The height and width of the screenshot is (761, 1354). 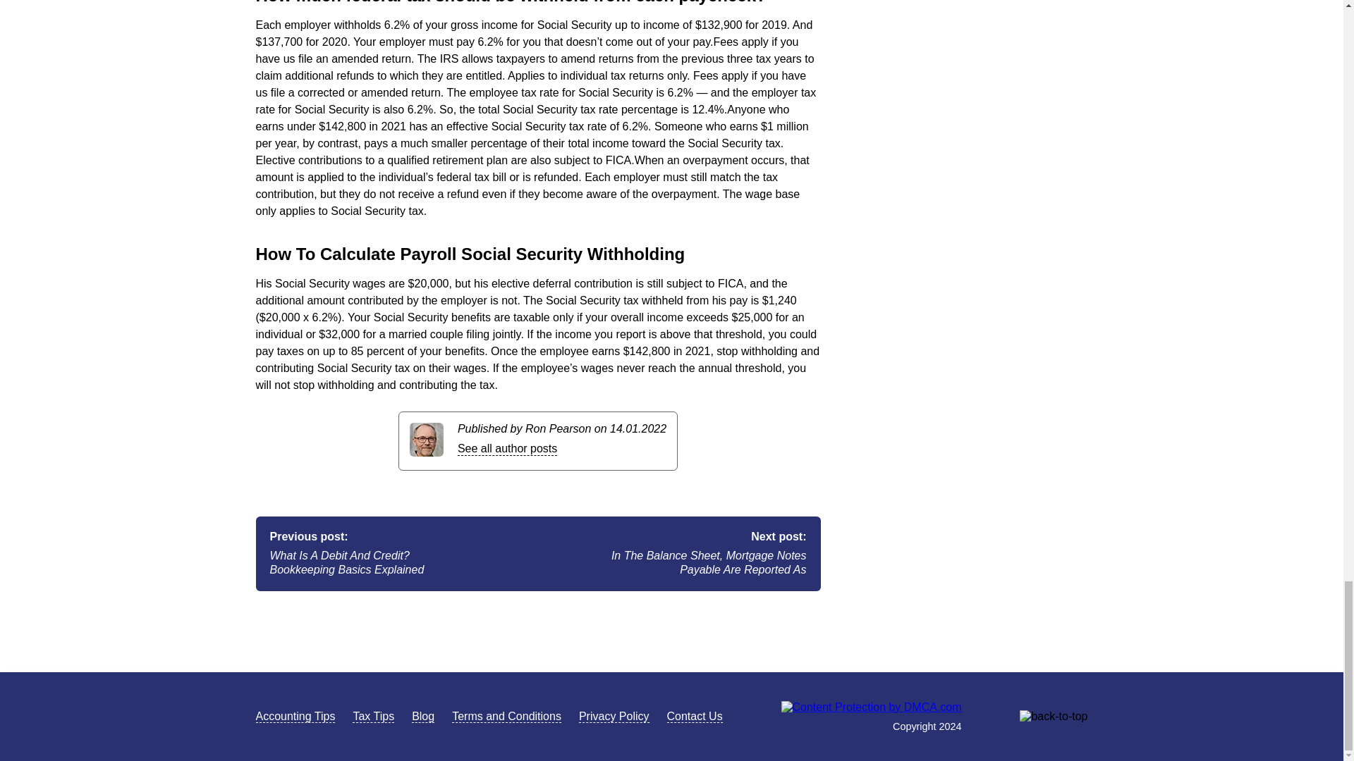 I want to click on See all author posts, so click(x=506, y=448).